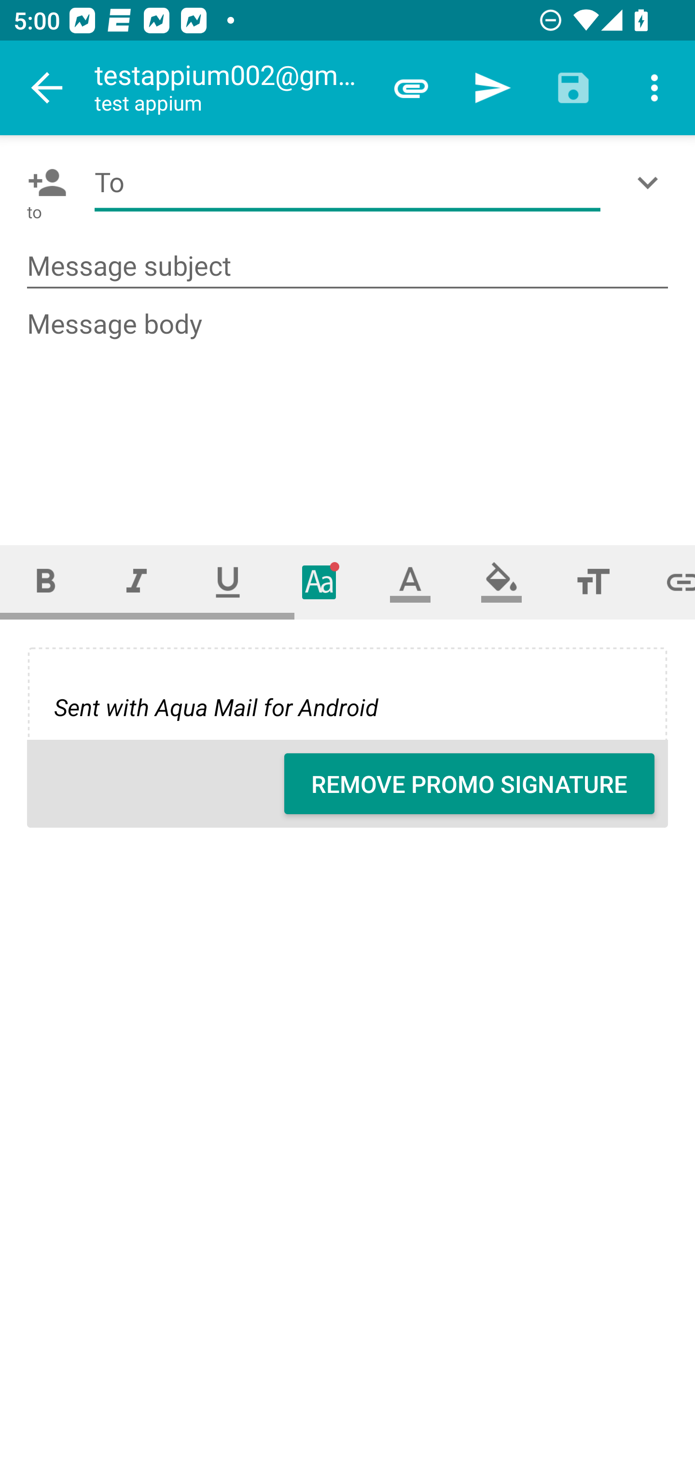 The image size is (695, 1468). Describe the element at coordinates (320, 581) in the screenshot. I see `Typeface (font)` at that location.